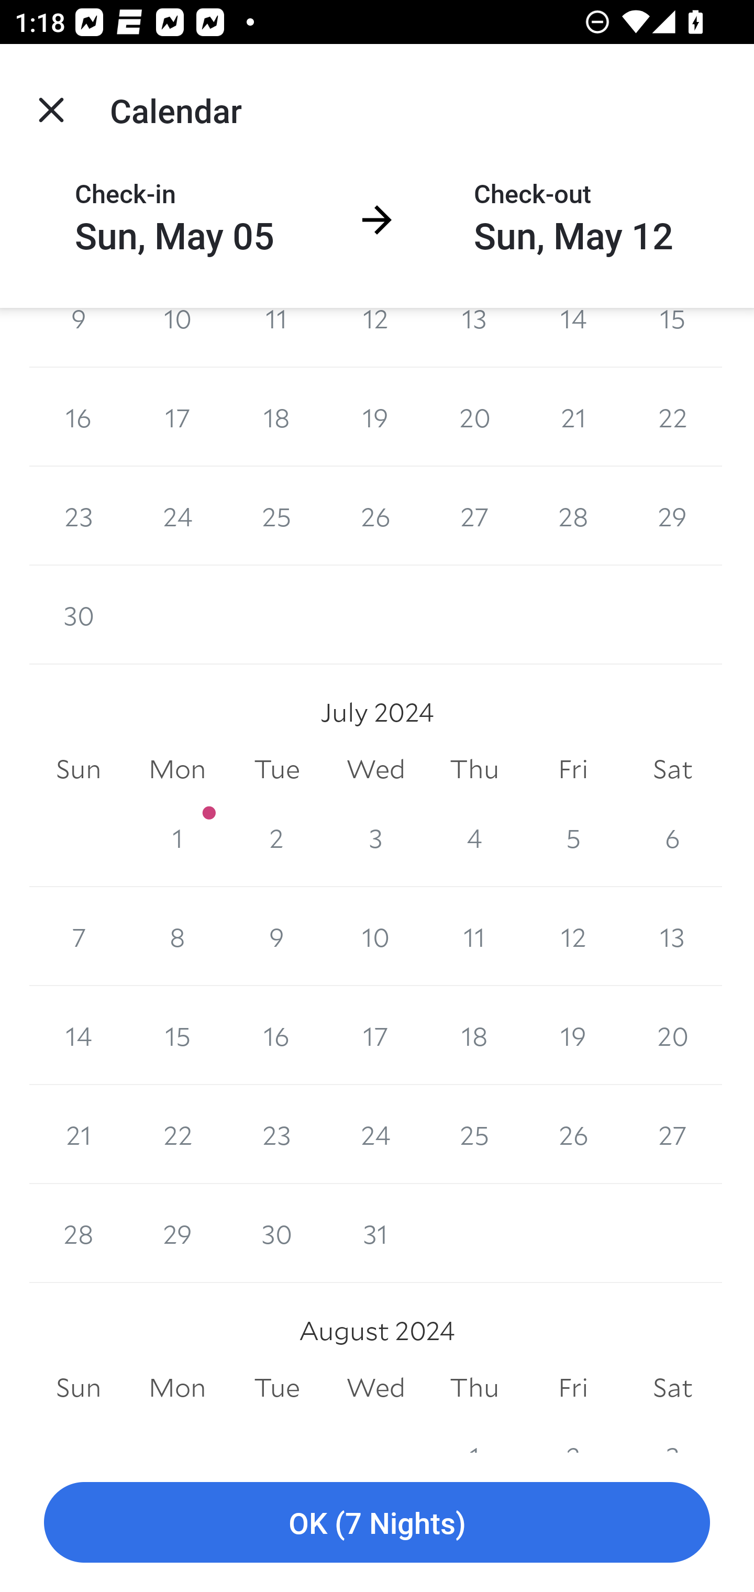  Describe the element at coordinates (376, 769) in the screenshot. I see `Wed` at that location.